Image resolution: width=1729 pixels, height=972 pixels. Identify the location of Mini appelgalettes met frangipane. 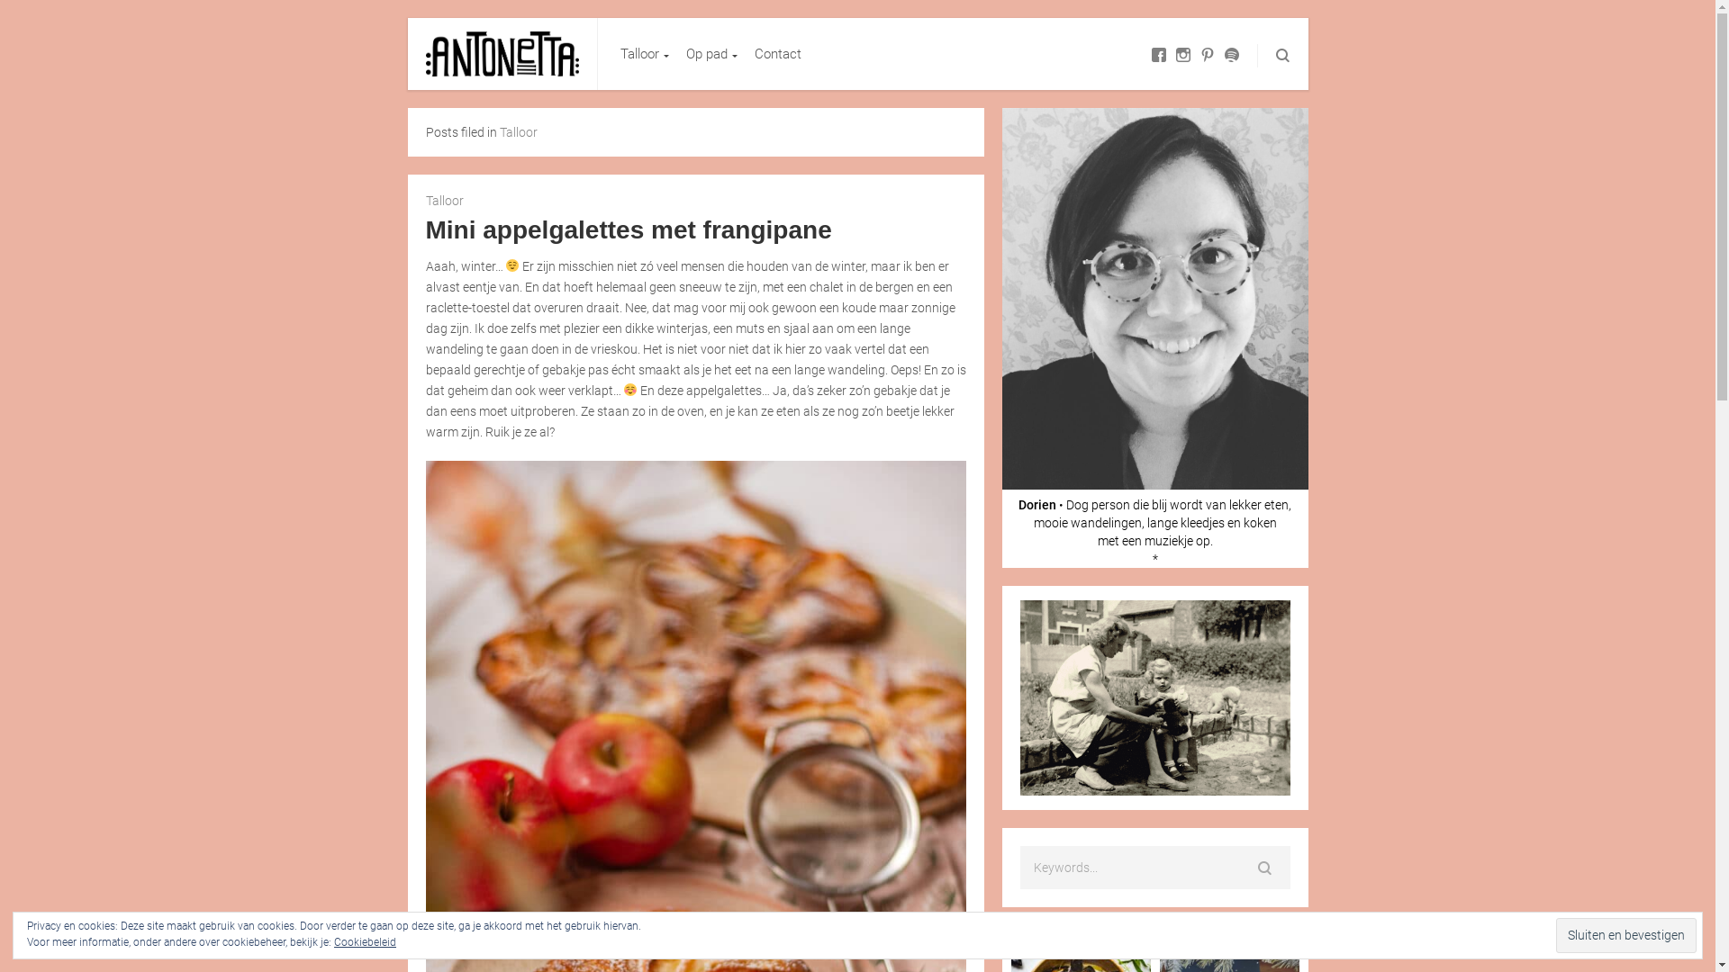
(629, 230).